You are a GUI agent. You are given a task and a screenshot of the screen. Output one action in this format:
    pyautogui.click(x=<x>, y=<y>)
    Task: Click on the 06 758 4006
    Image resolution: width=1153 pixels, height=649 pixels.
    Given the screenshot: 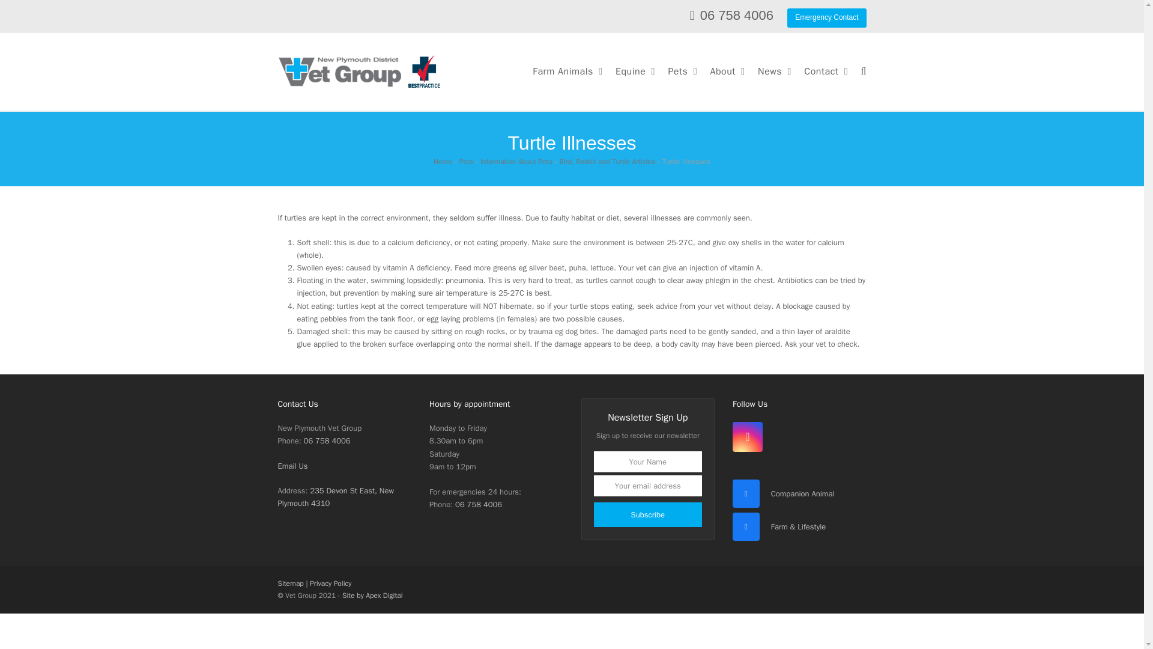 What is the action you would take?
    pyautogui.click(x=736, y=14)
    